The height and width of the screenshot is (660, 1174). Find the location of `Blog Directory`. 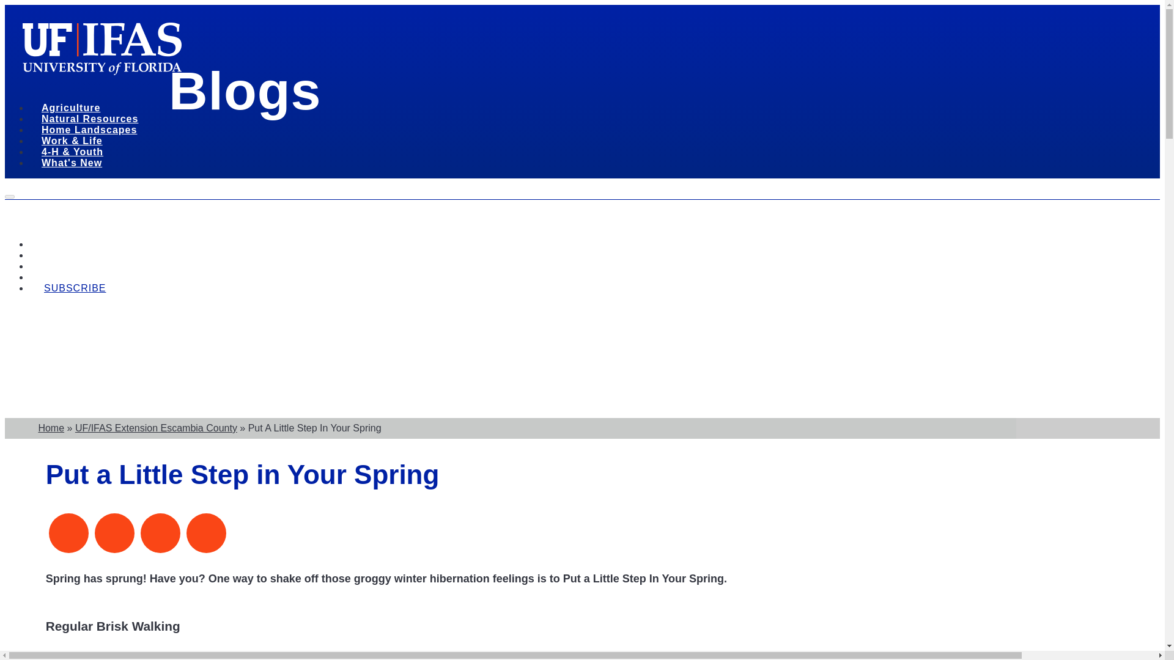

Blog Directory is located at coordinates (61, 277).